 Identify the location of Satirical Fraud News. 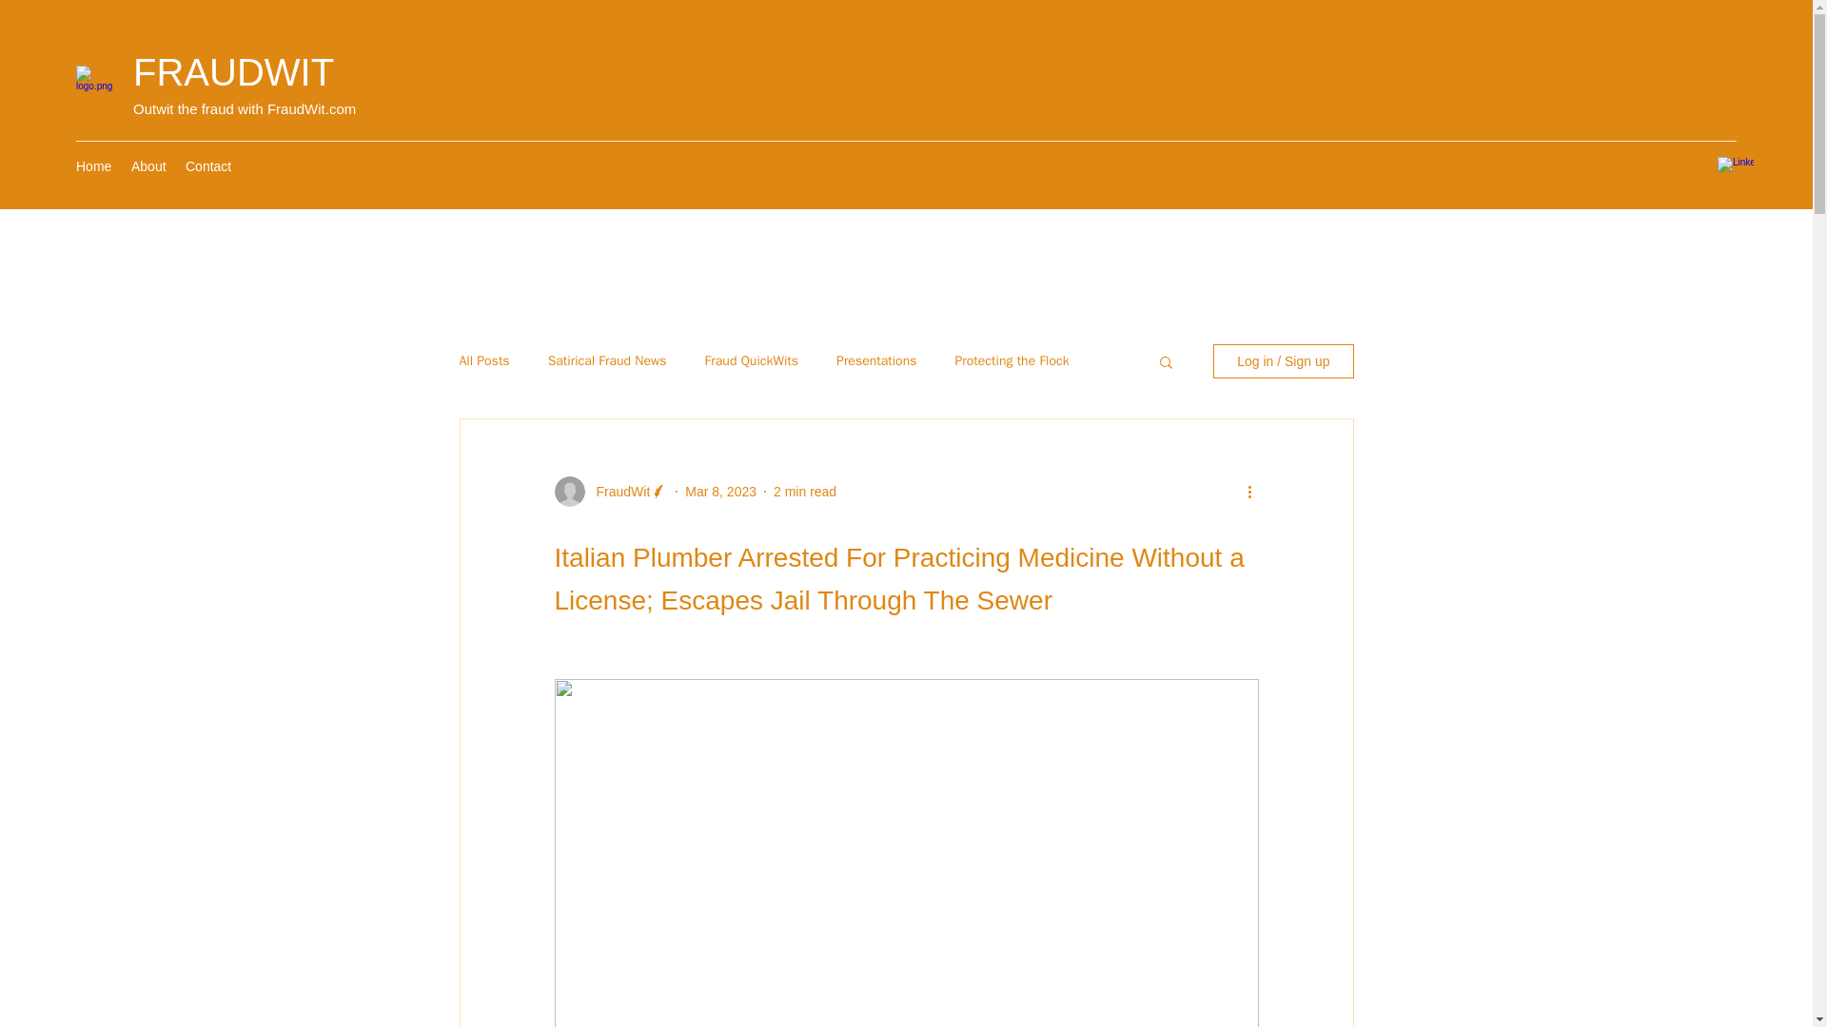
(607, 361).